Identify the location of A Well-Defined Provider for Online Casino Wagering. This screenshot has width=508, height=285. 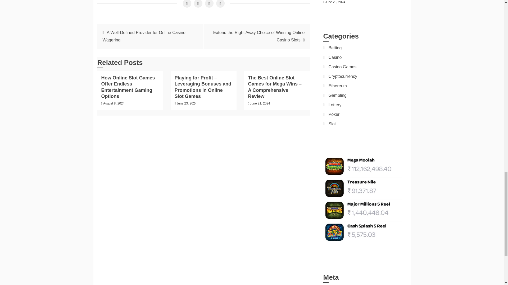
(144, 36).